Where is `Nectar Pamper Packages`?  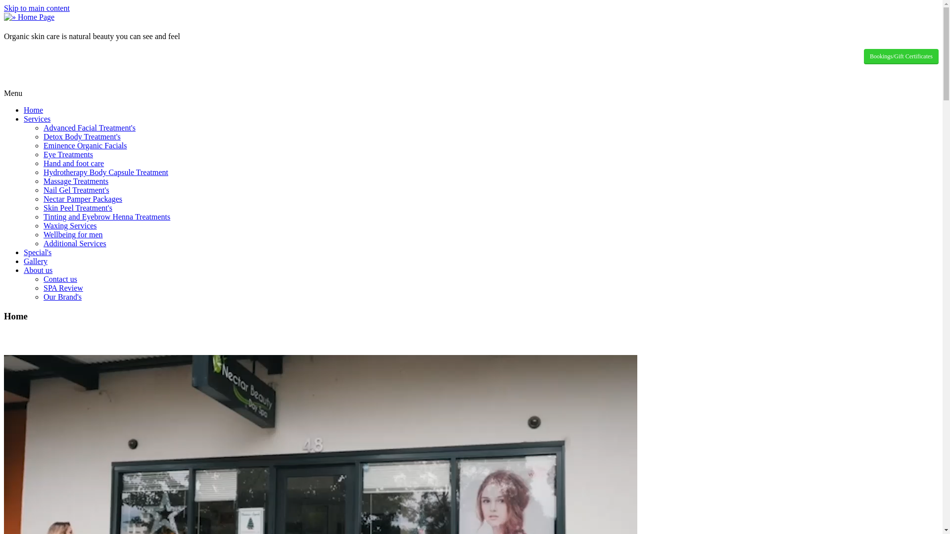 Nectar Pamper Packages is located at coordinates (83, 199).